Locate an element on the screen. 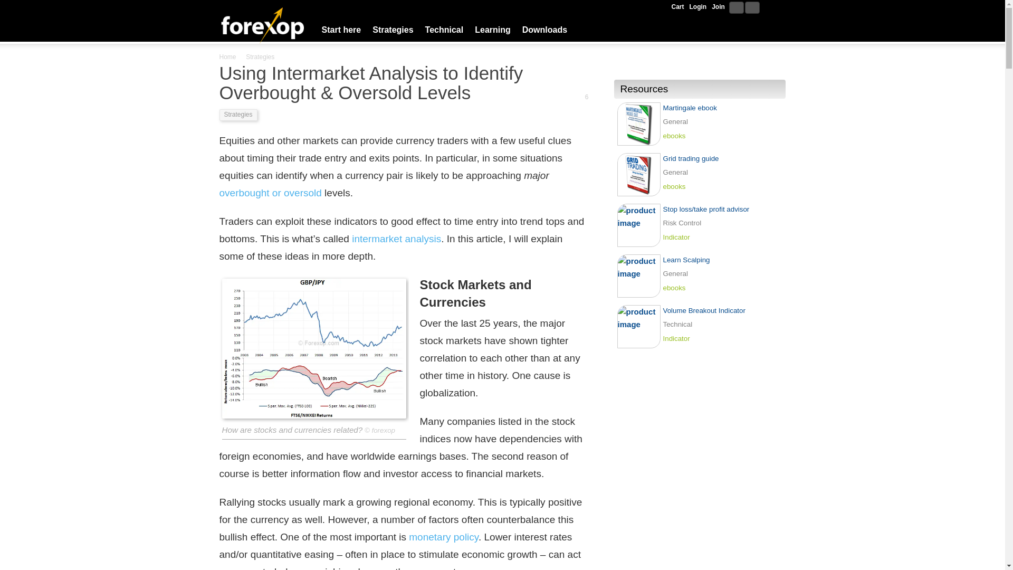 This screenshot has height=570, width=1013. View all posts in Strategies is located at coordinates (260, 57).